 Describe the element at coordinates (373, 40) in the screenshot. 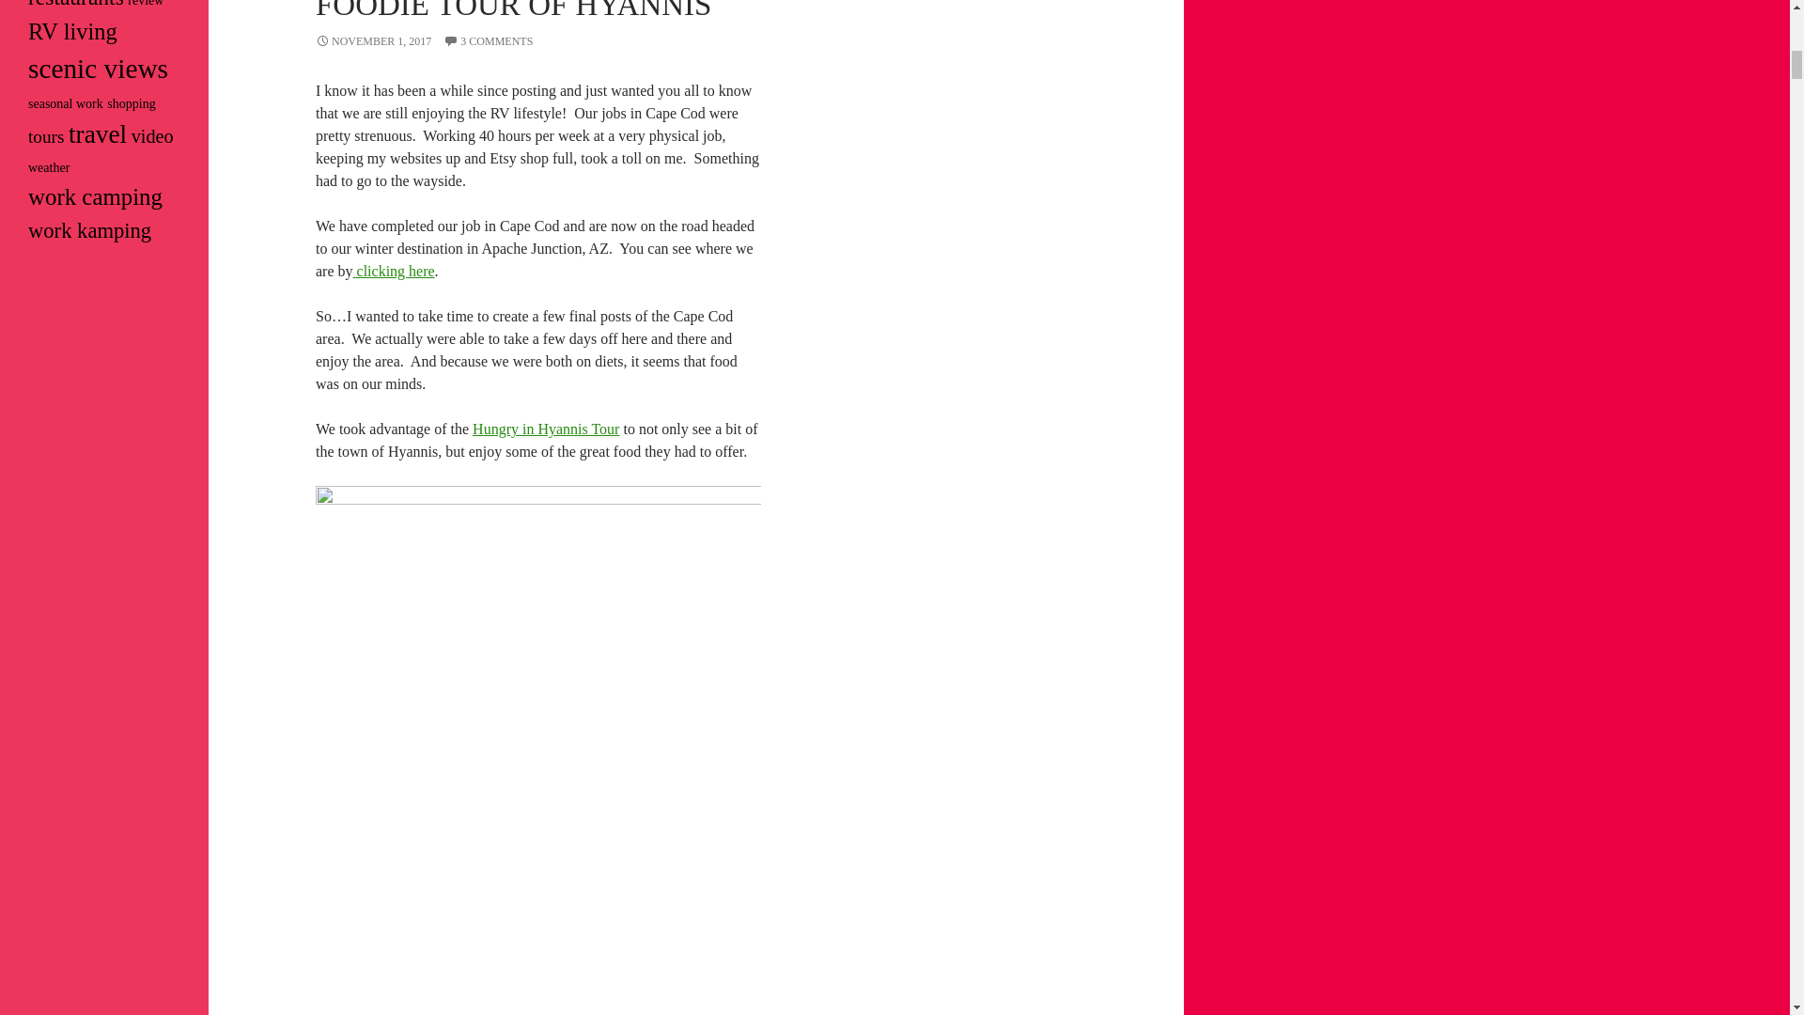

I see `NOVEMBER 1, 2017` at that location.